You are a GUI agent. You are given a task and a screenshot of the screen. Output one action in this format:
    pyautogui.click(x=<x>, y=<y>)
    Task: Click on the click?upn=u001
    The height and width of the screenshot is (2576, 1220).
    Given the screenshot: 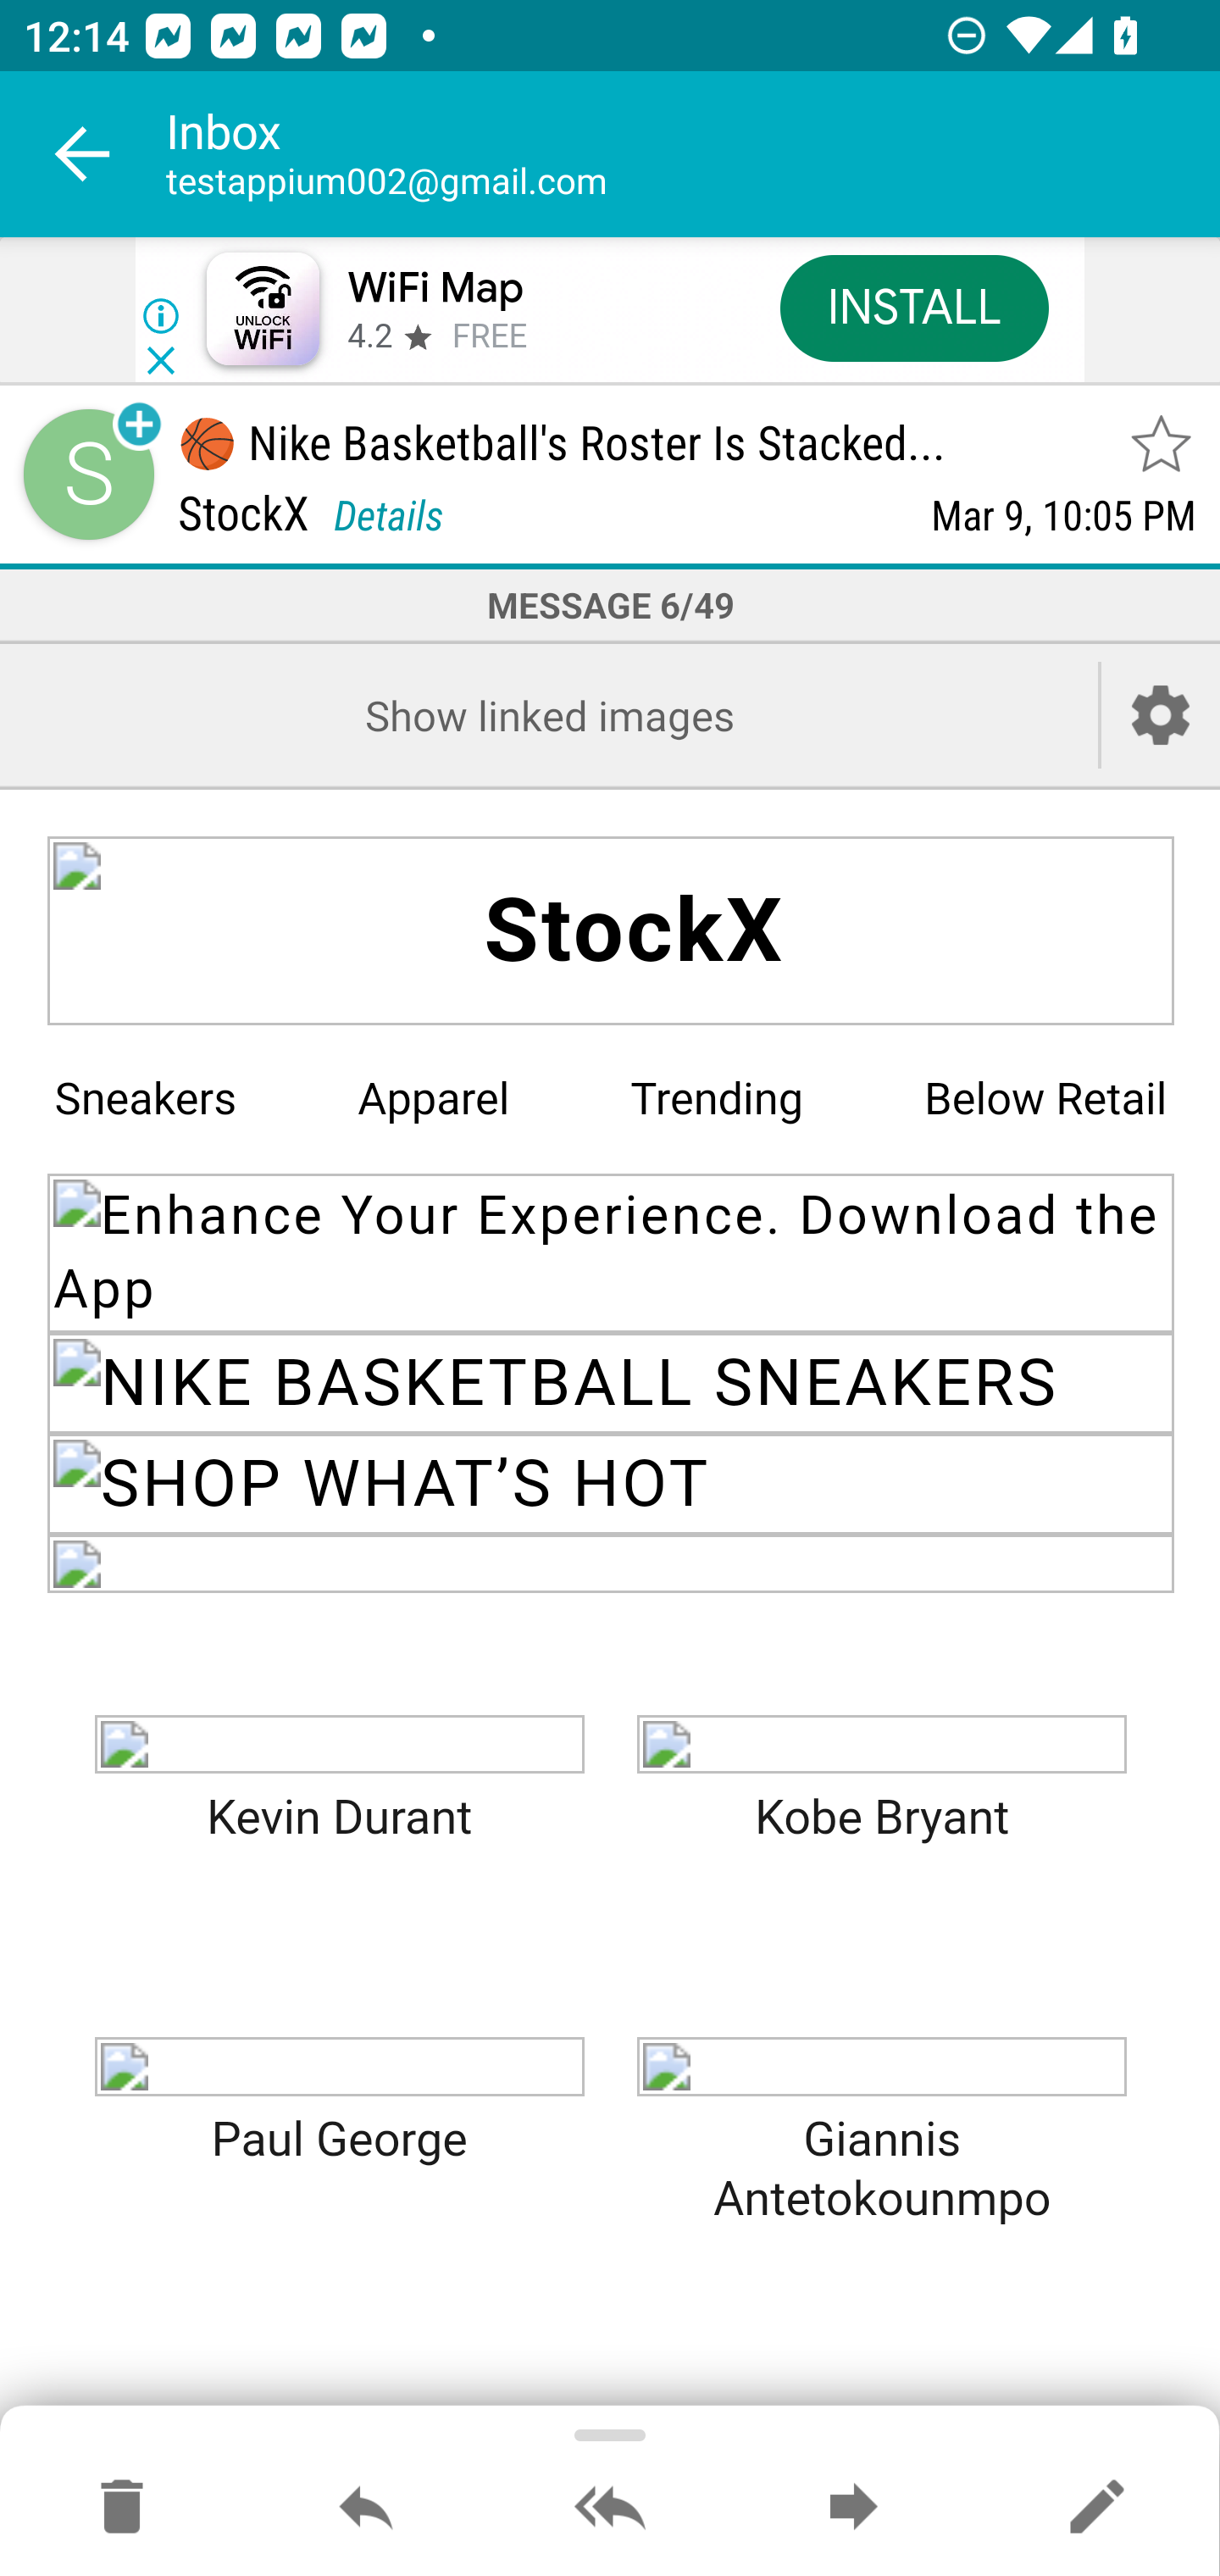 What is the action you would take?
    pyautogui.click(x=881, y=1744)
    